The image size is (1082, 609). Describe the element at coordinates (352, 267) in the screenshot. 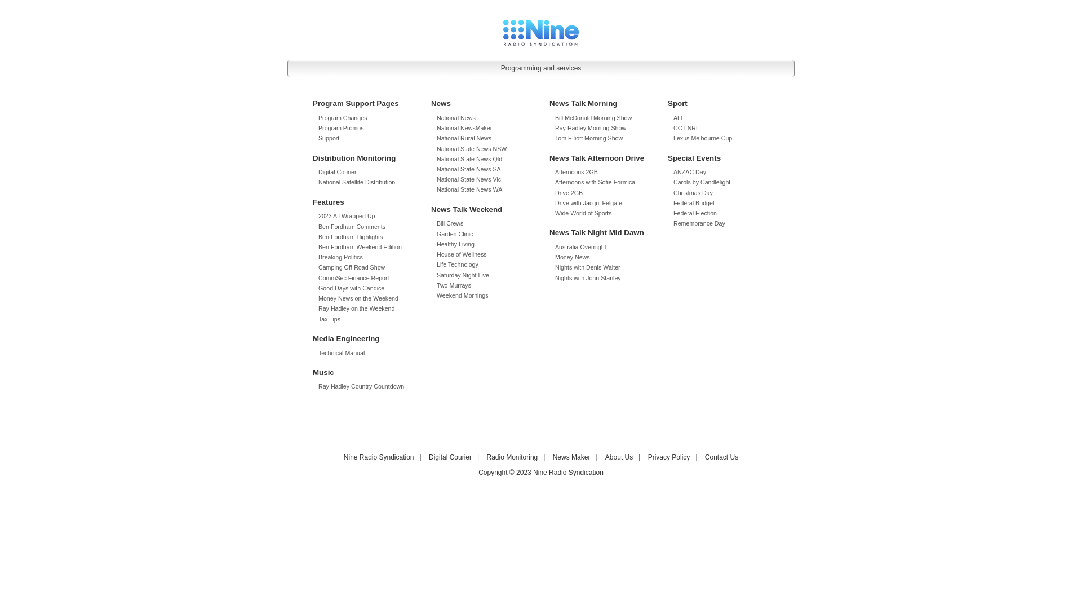

I see `Camping Off-Road Show` at that location.